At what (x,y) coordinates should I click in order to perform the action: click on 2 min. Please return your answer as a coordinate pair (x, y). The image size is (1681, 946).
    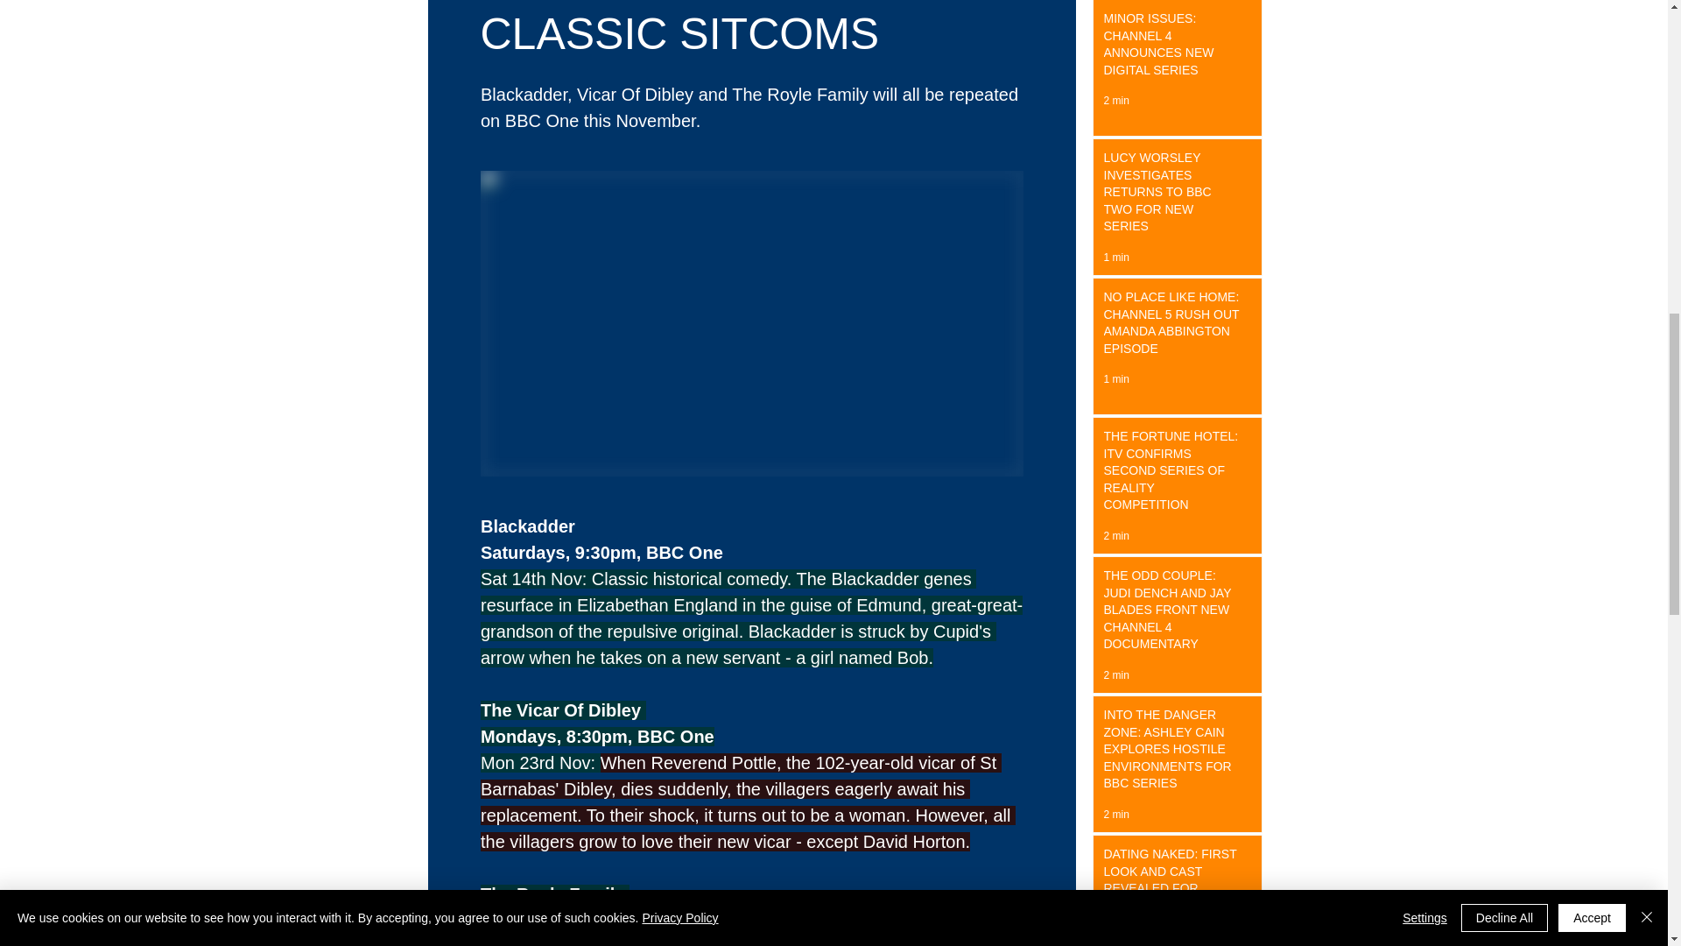
    Looking at the image, I should click on (1115, 535).